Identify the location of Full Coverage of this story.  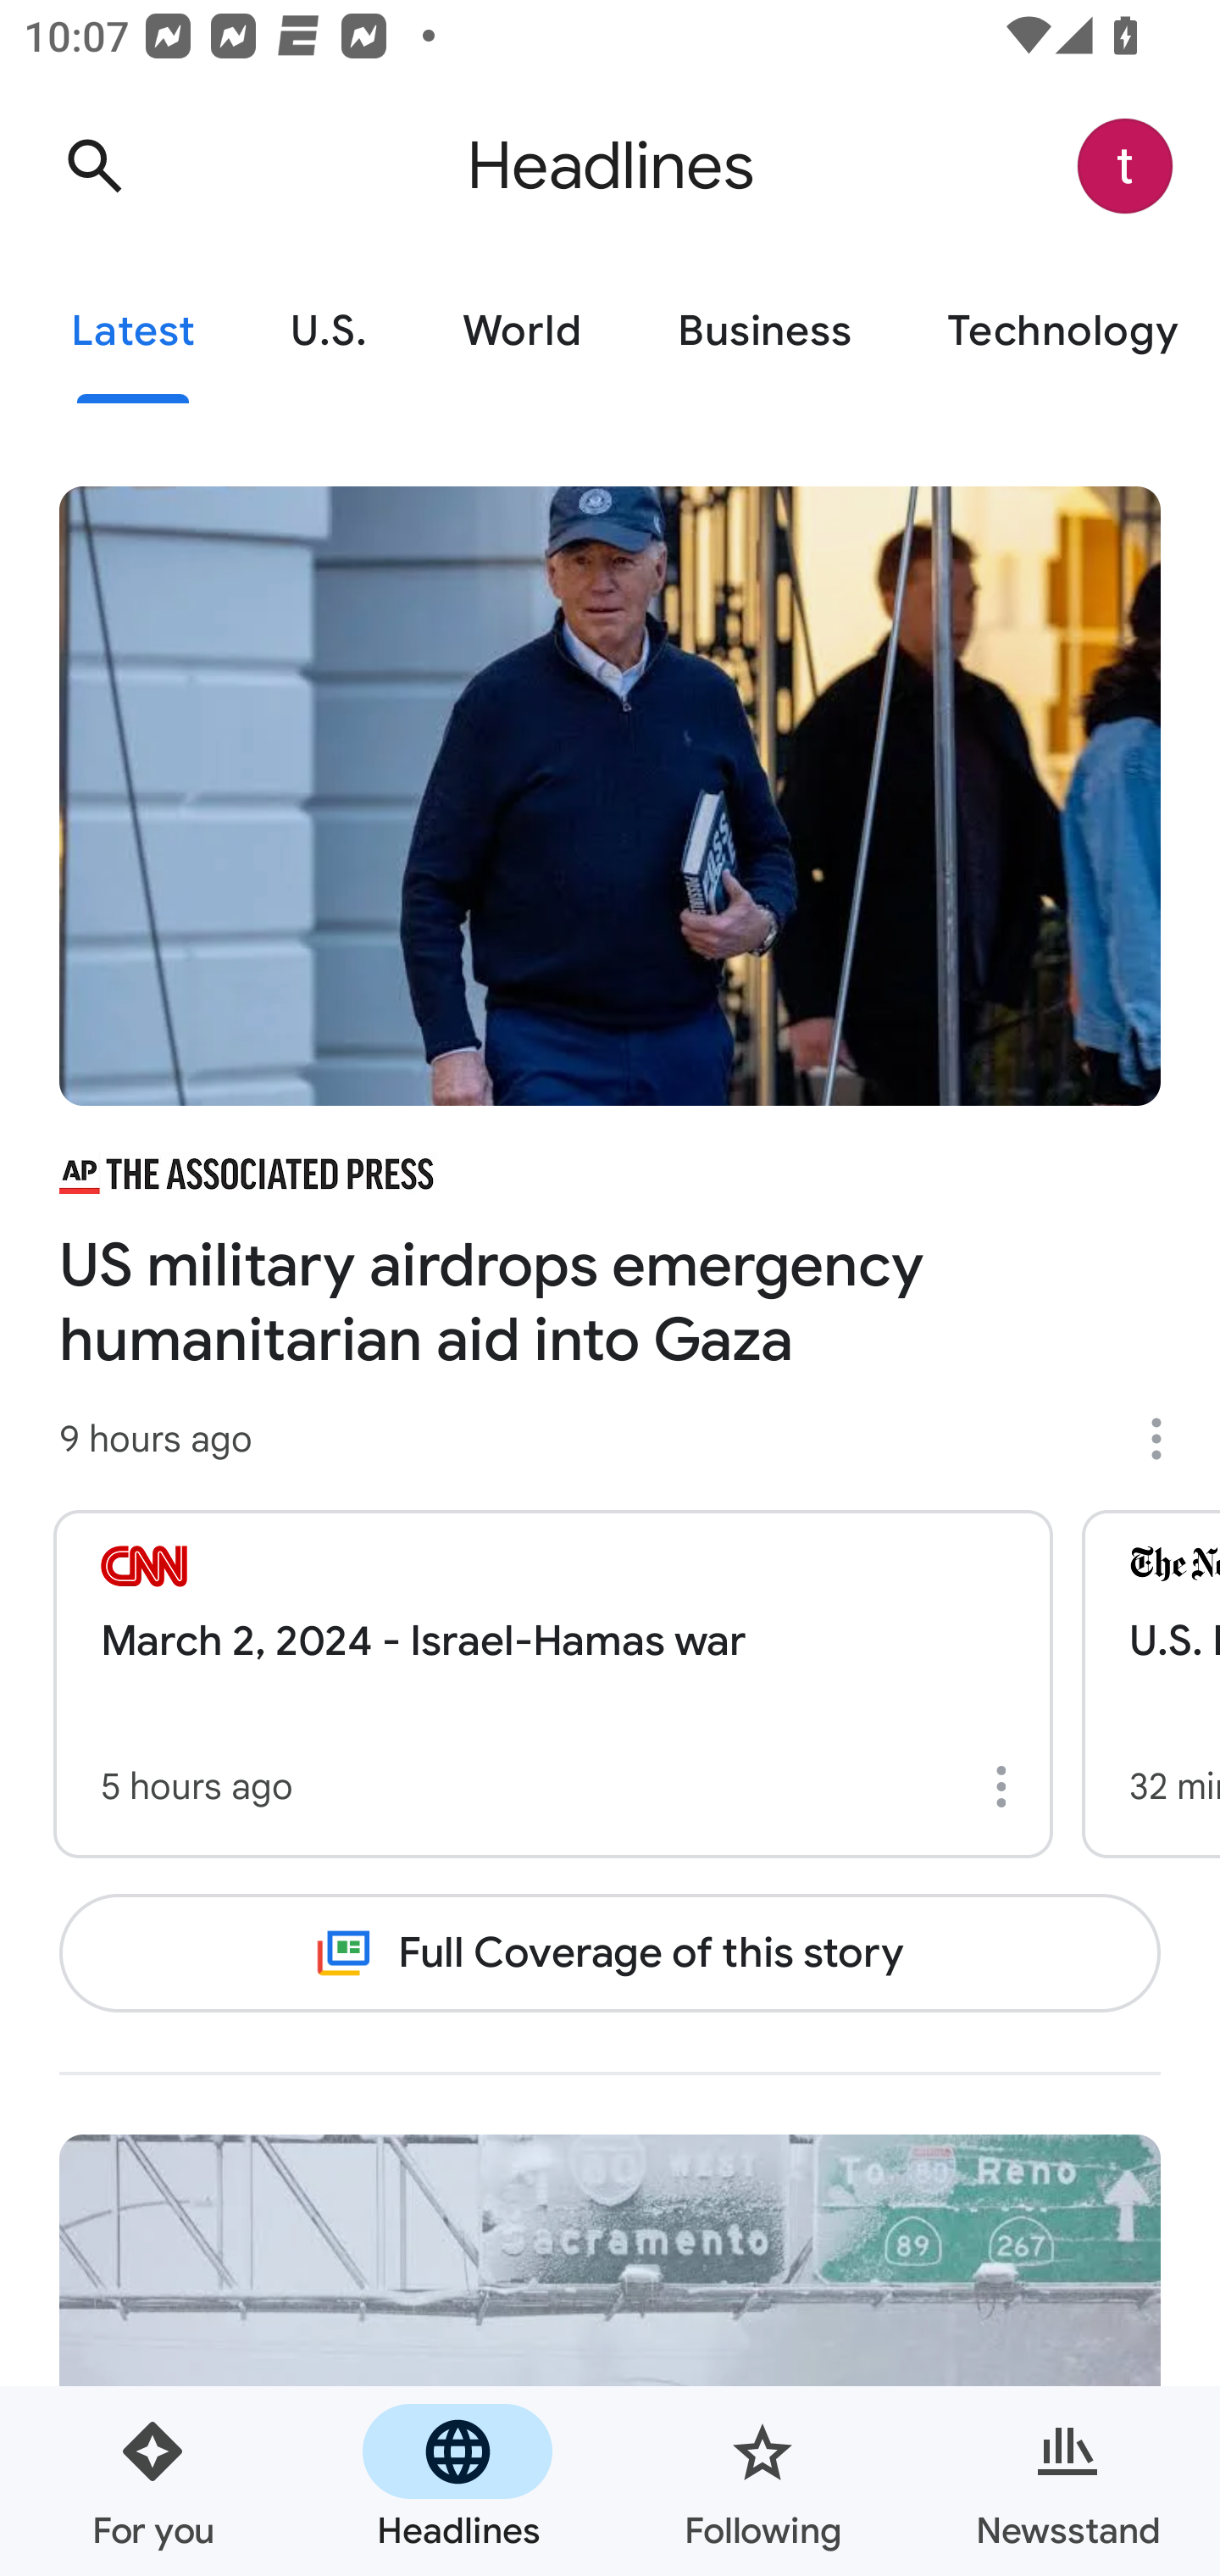
(610, 1952).